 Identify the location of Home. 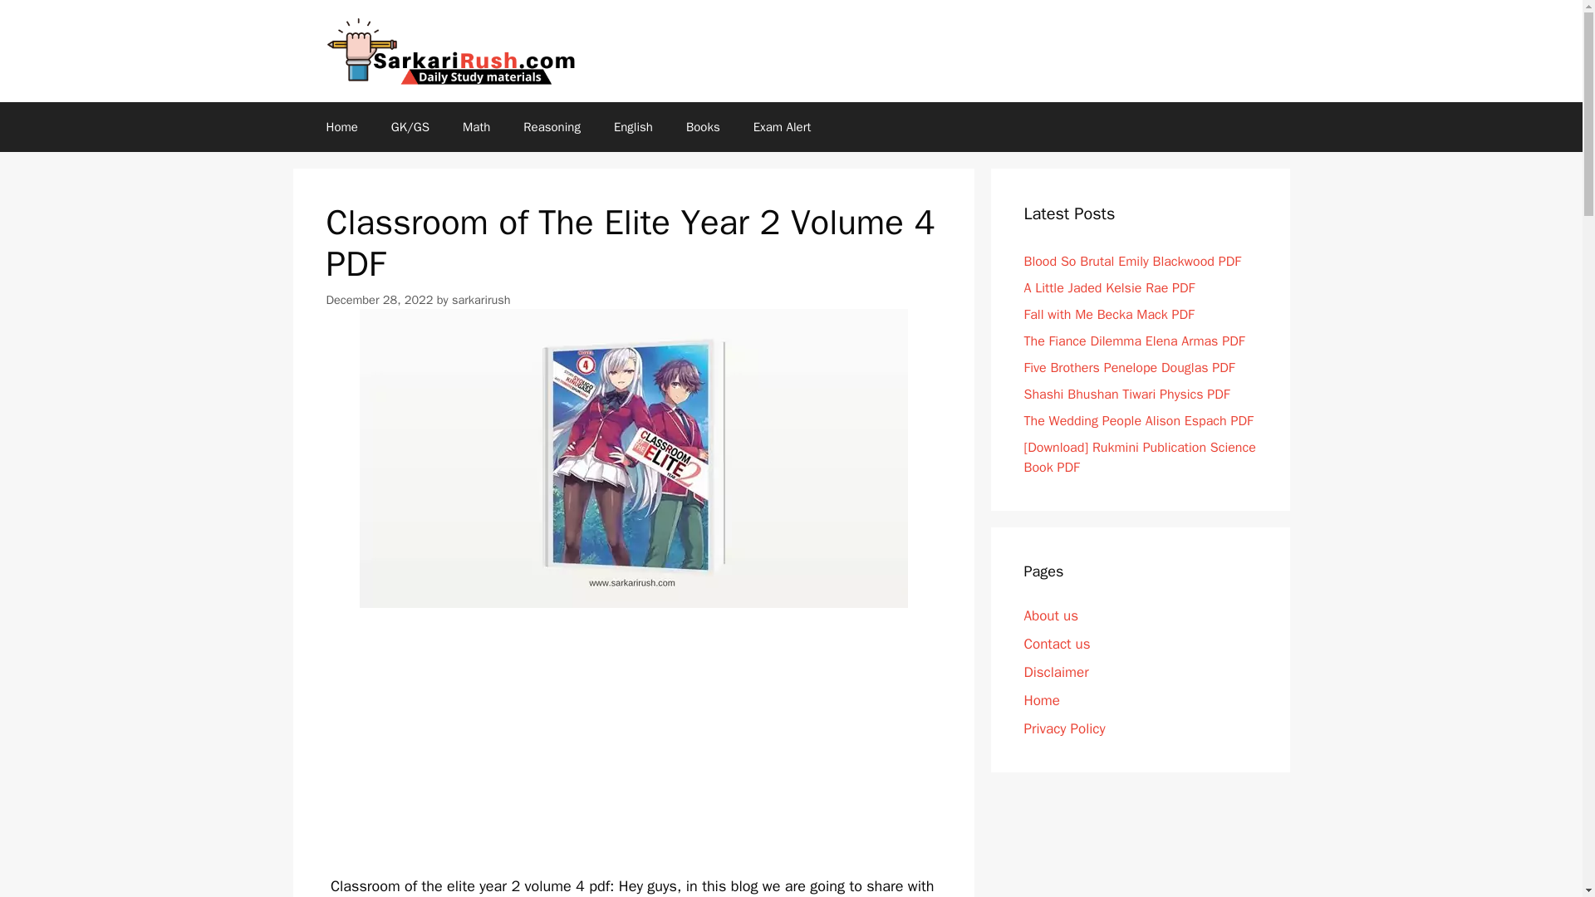
(341, 126).